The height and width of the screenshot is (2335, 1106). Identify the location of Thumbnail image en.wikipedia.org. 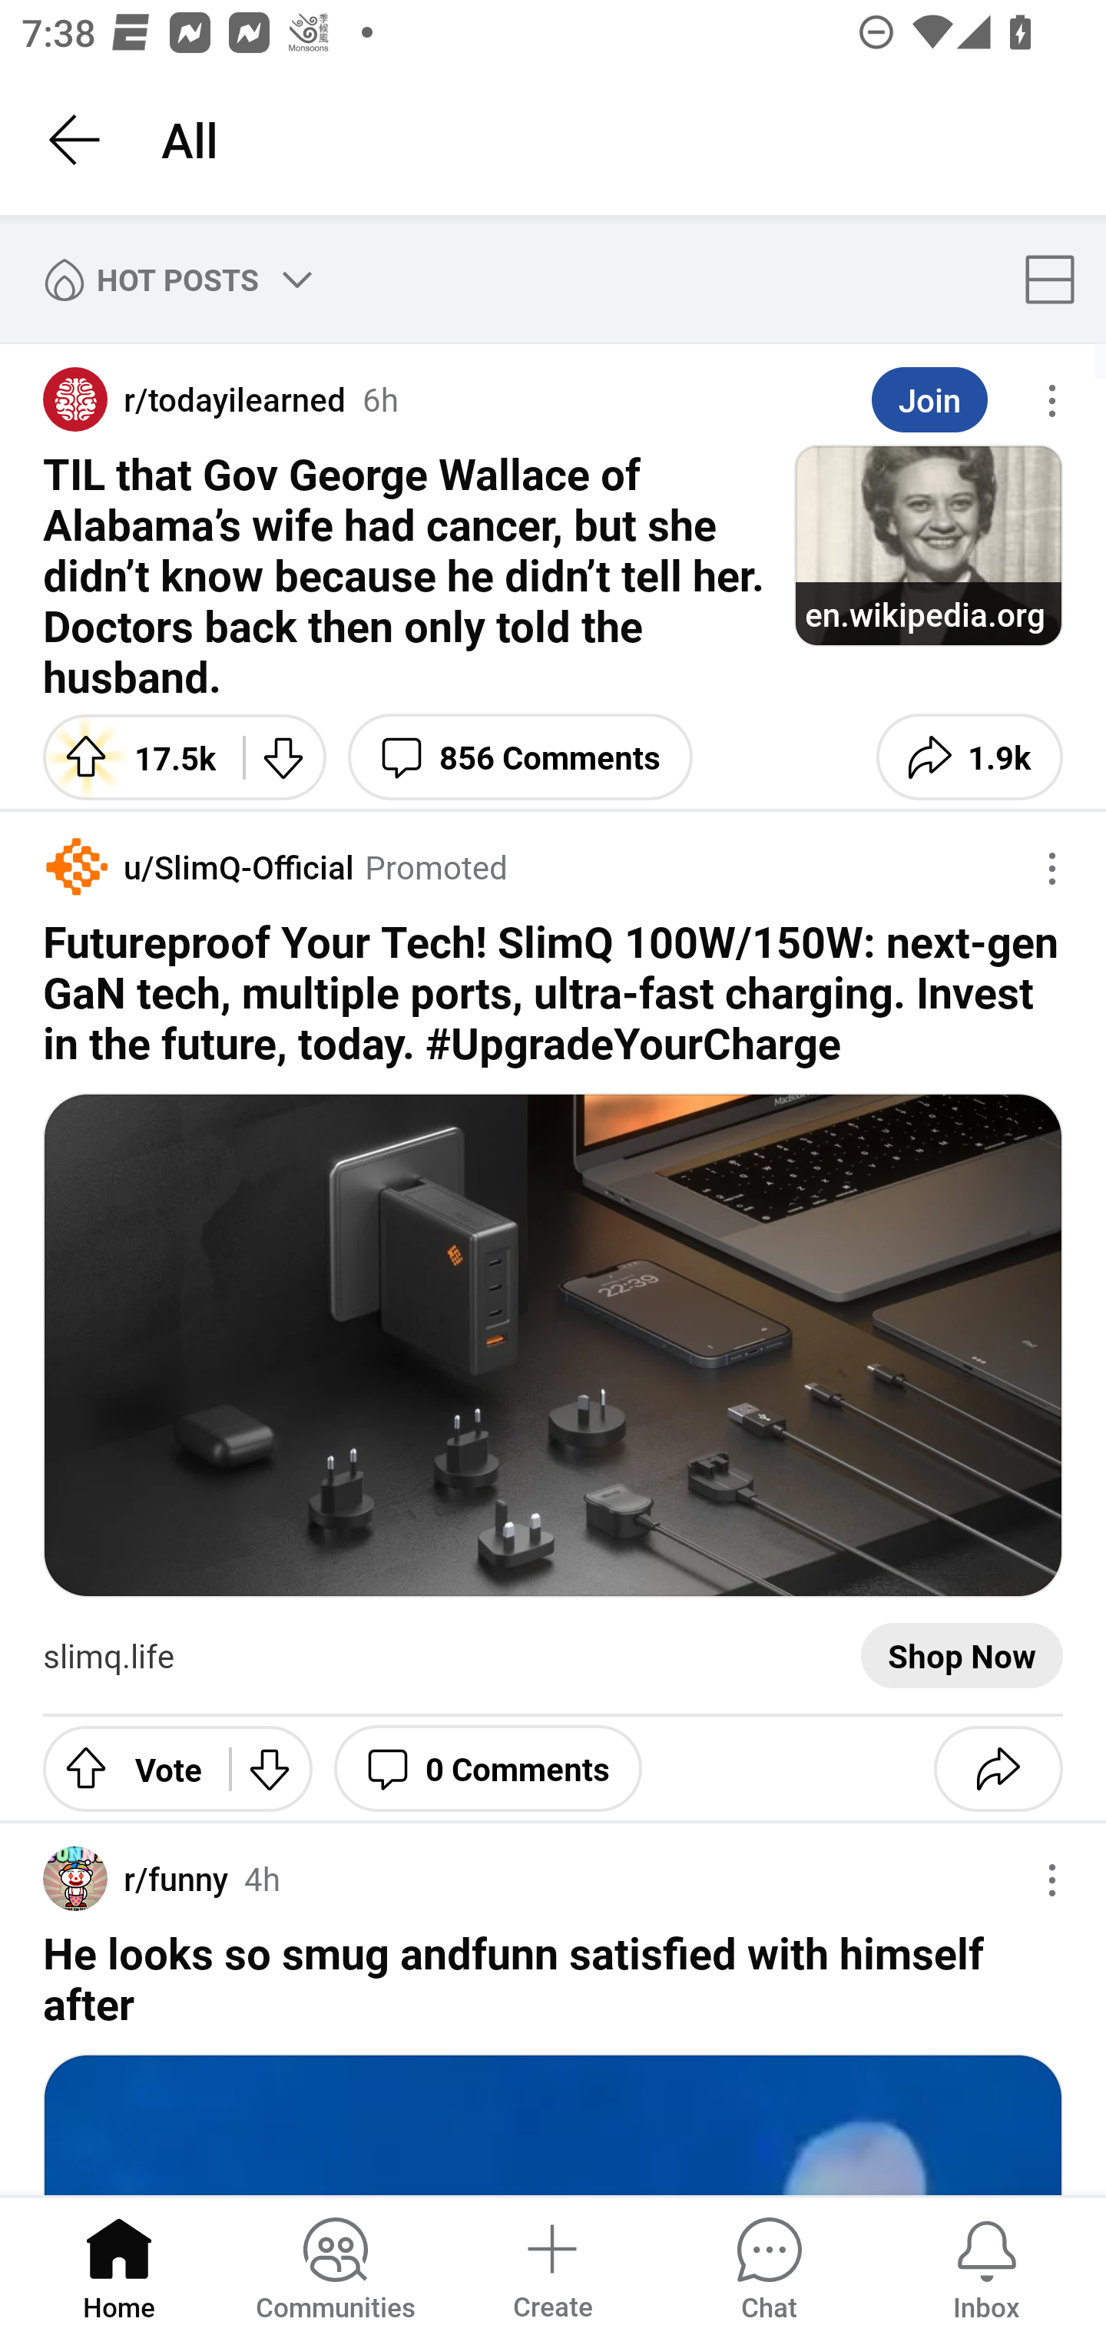
(928, 545).